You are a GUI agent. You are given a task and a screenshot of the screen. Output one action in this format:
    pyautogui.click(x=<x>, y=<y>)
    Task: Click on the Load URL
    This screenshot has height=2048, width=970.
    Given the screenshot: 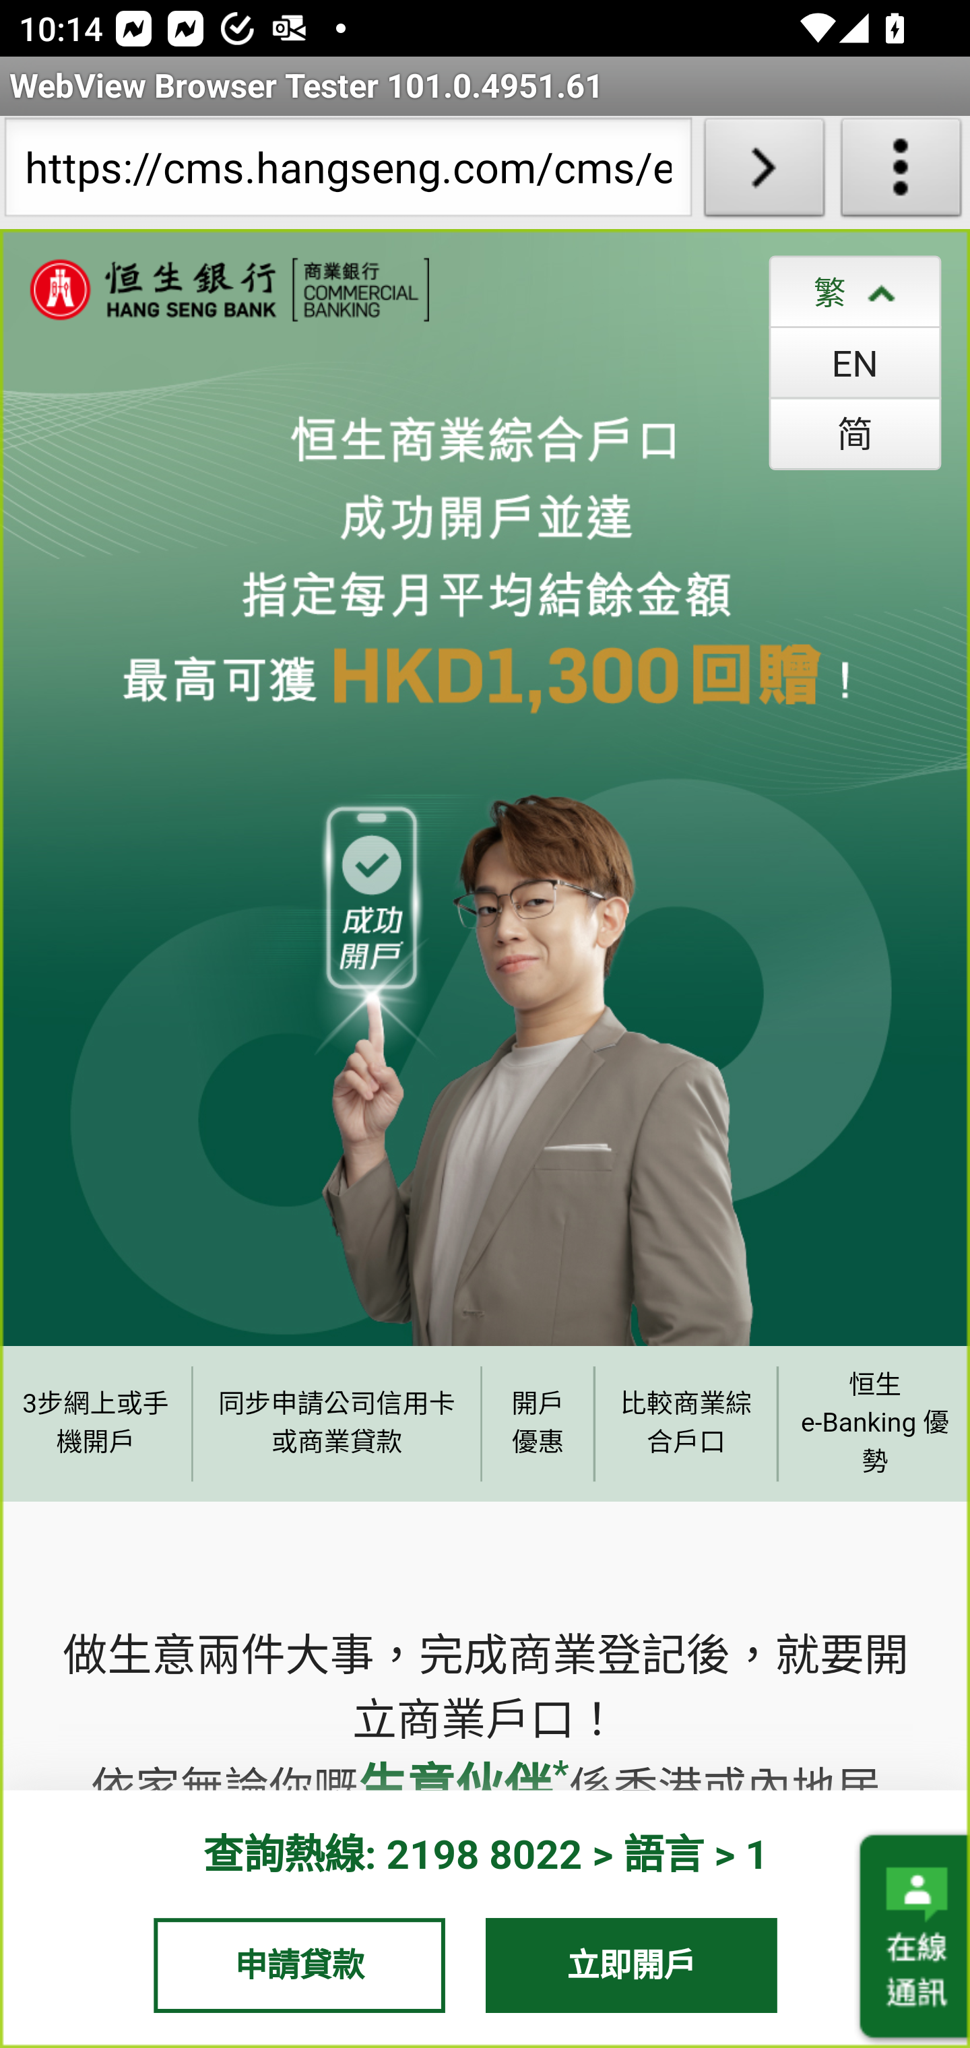 What is the action you would take?
    pyautogui.click(x=764, y=172)
    